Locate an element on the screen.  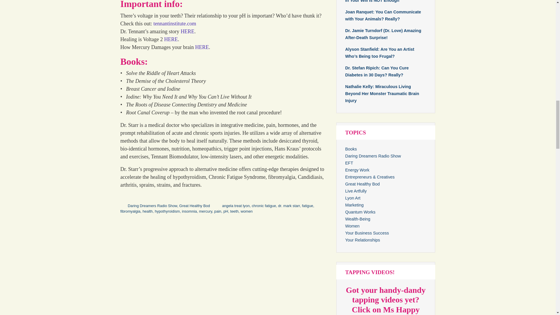
chronic fatigue is located at coordinates (264, 205).